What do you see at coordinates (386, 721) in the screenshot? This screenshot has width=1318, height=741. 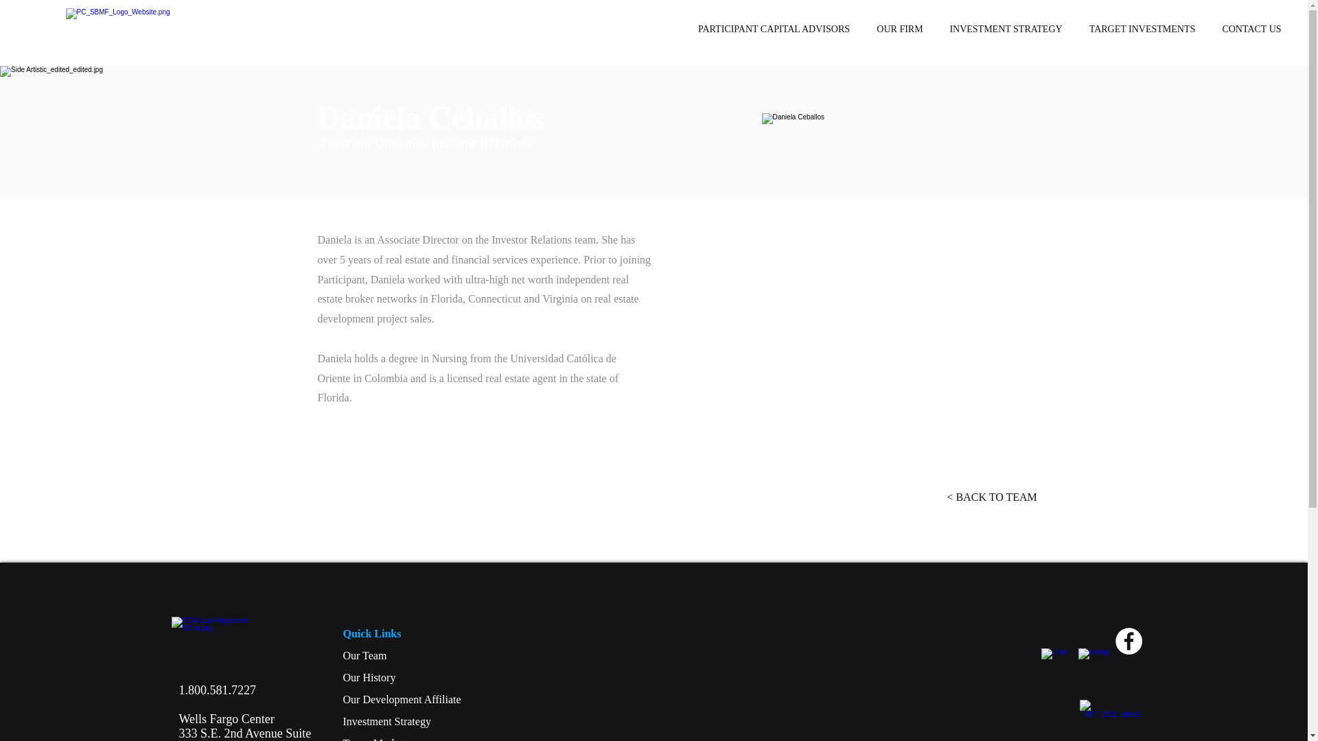 I see `TARGET INVESTMENTS` at bounding box center [386, 721].